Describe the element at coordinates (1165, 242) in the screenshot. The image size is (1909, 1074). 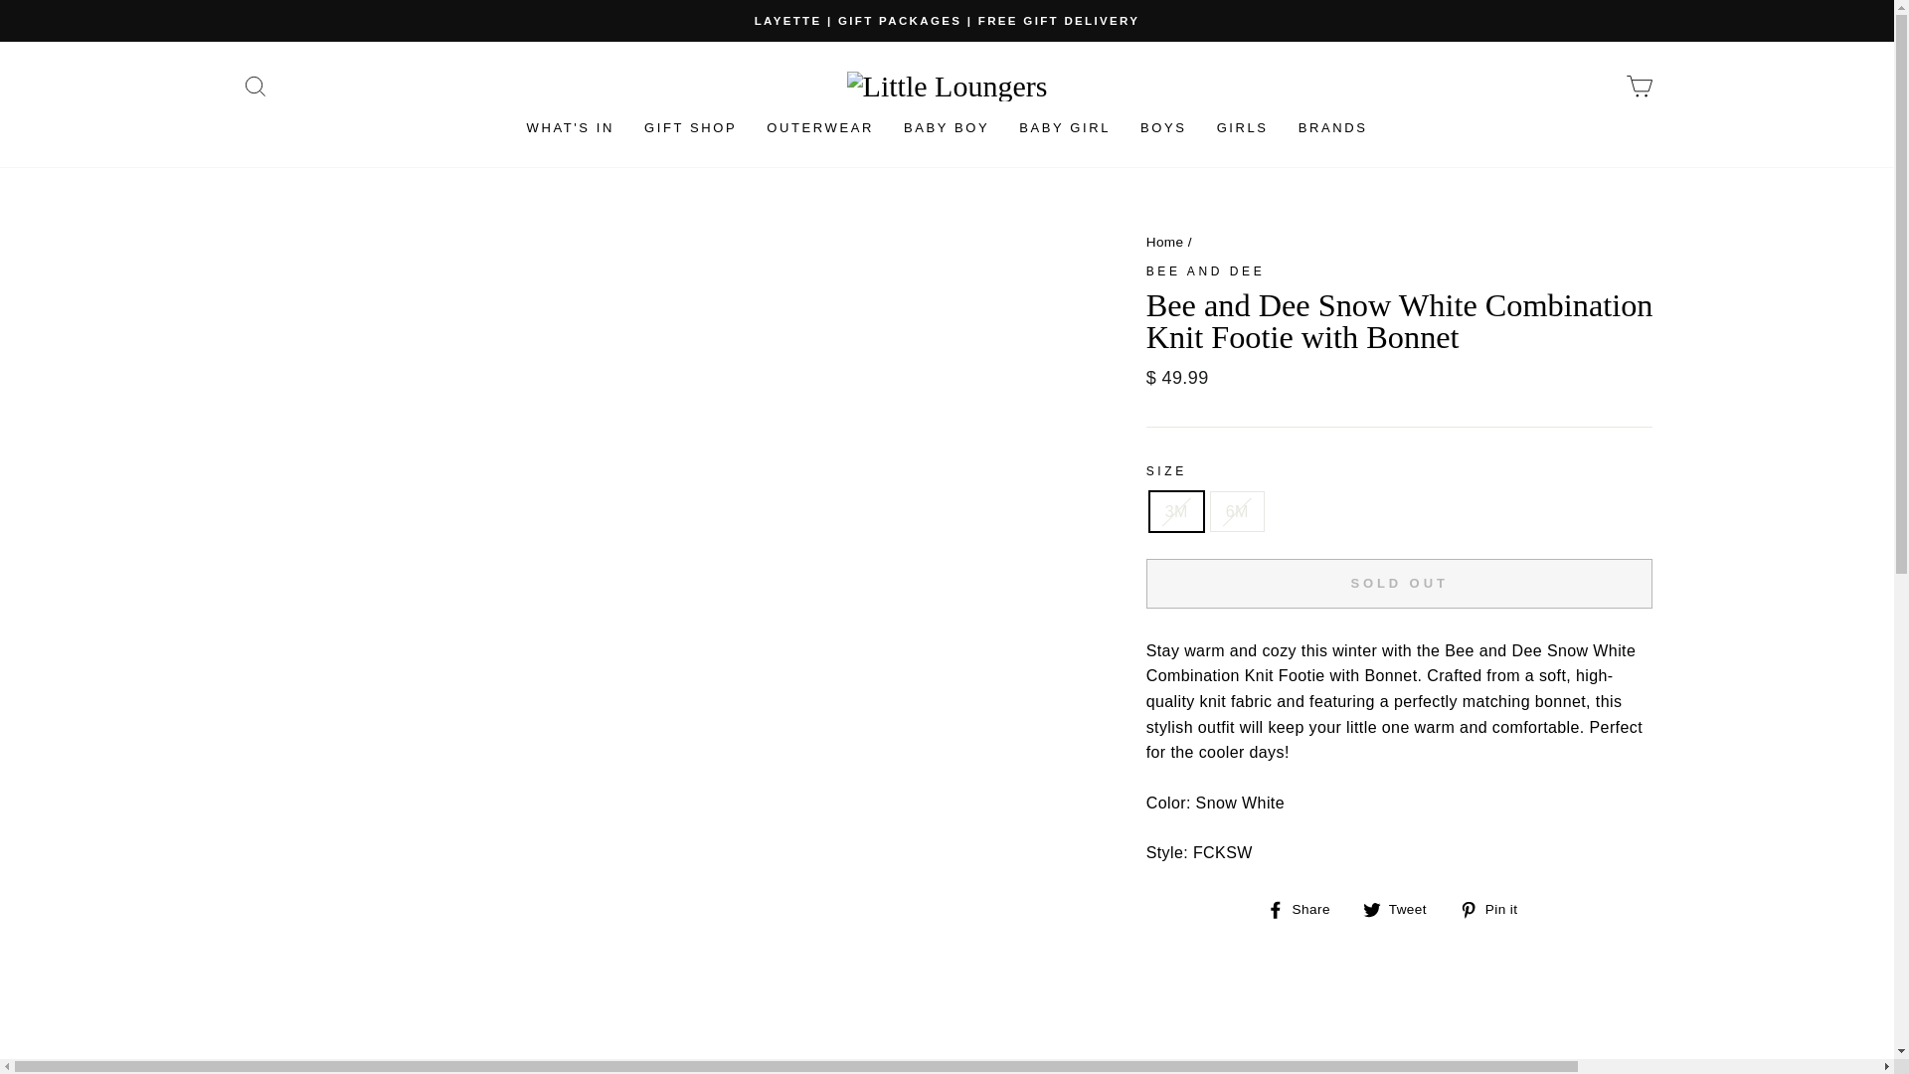
I see `Back to the frontpage` at that location.